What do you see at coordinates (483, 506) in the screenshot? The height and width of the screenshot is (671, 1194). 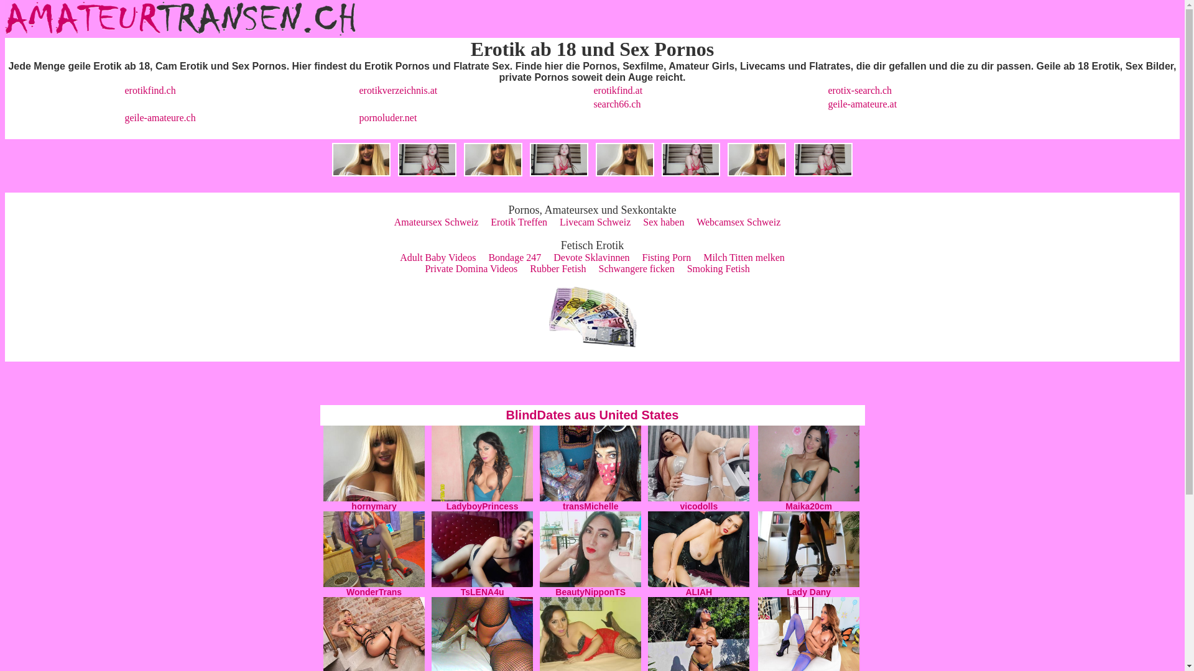 I see `LadyboyPrincess` at bounding box center [483, 506].